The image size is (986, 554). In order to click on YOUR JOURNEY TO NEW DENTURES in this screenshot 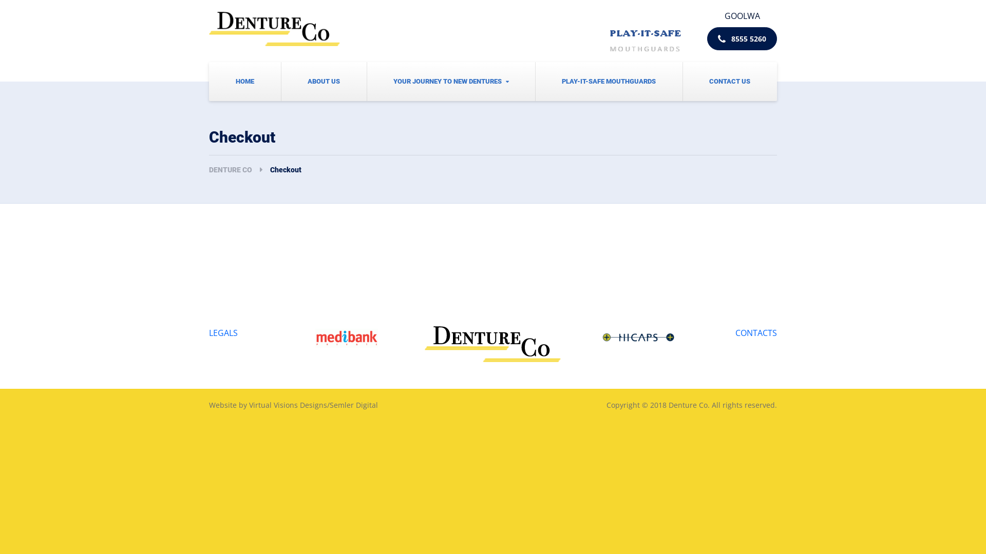, I will do `click(451, 82)`.